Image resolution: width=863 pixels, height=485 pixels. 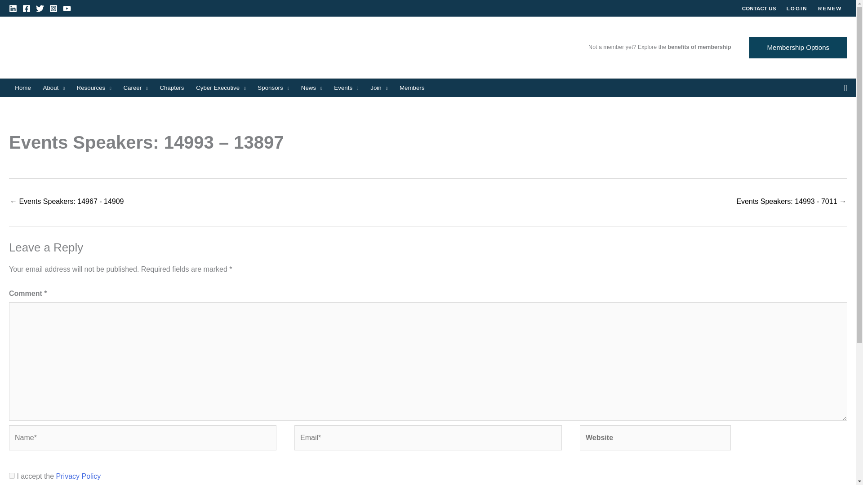 I want to click on 1, so click(x=12, y=476).